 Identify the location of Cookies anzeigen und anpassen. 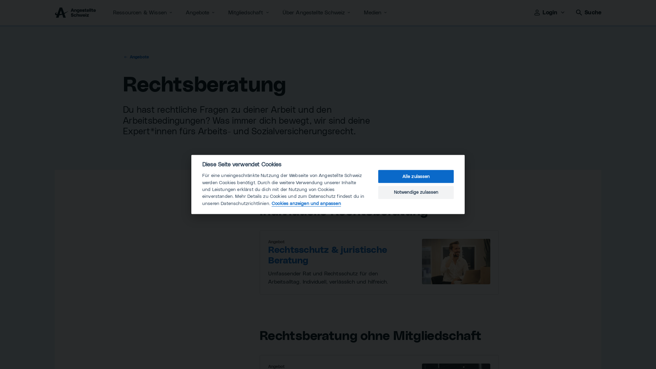
(306, 204).